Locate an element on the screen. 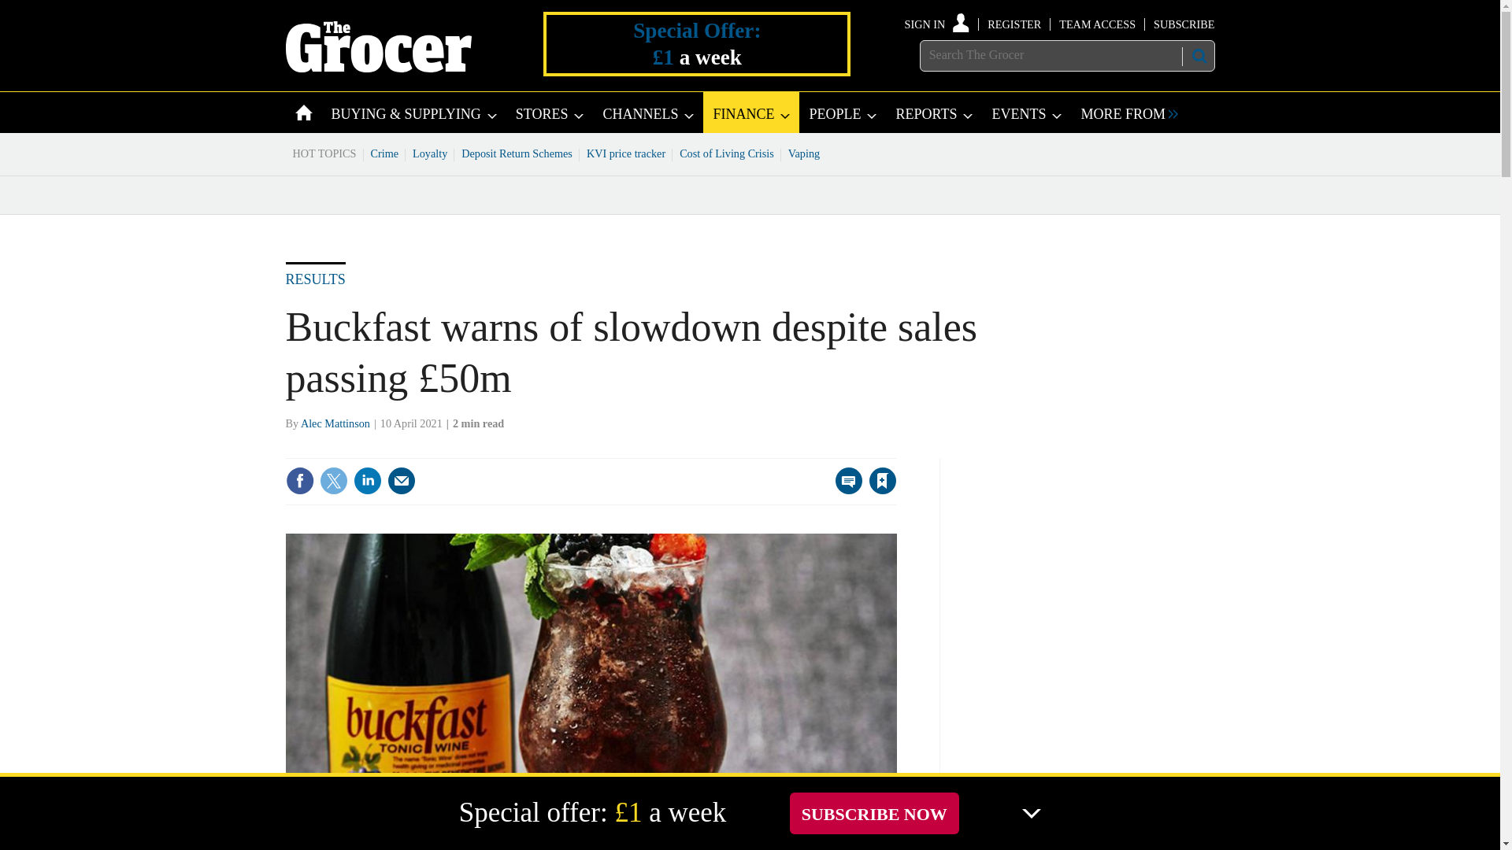 The width and height of the screenshot is (1512, 850). Vaping is located at coordinates (804, 153).